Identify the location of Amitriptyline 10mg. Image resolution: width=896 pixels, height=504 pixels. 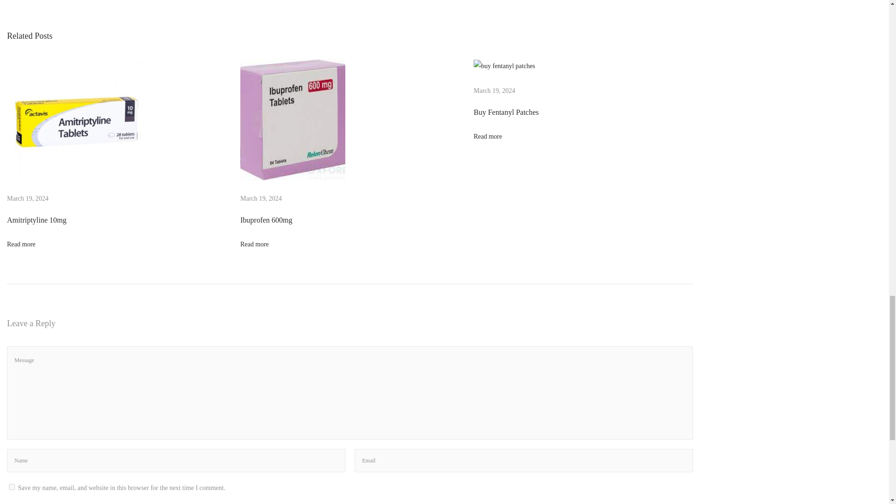
(36, 220).